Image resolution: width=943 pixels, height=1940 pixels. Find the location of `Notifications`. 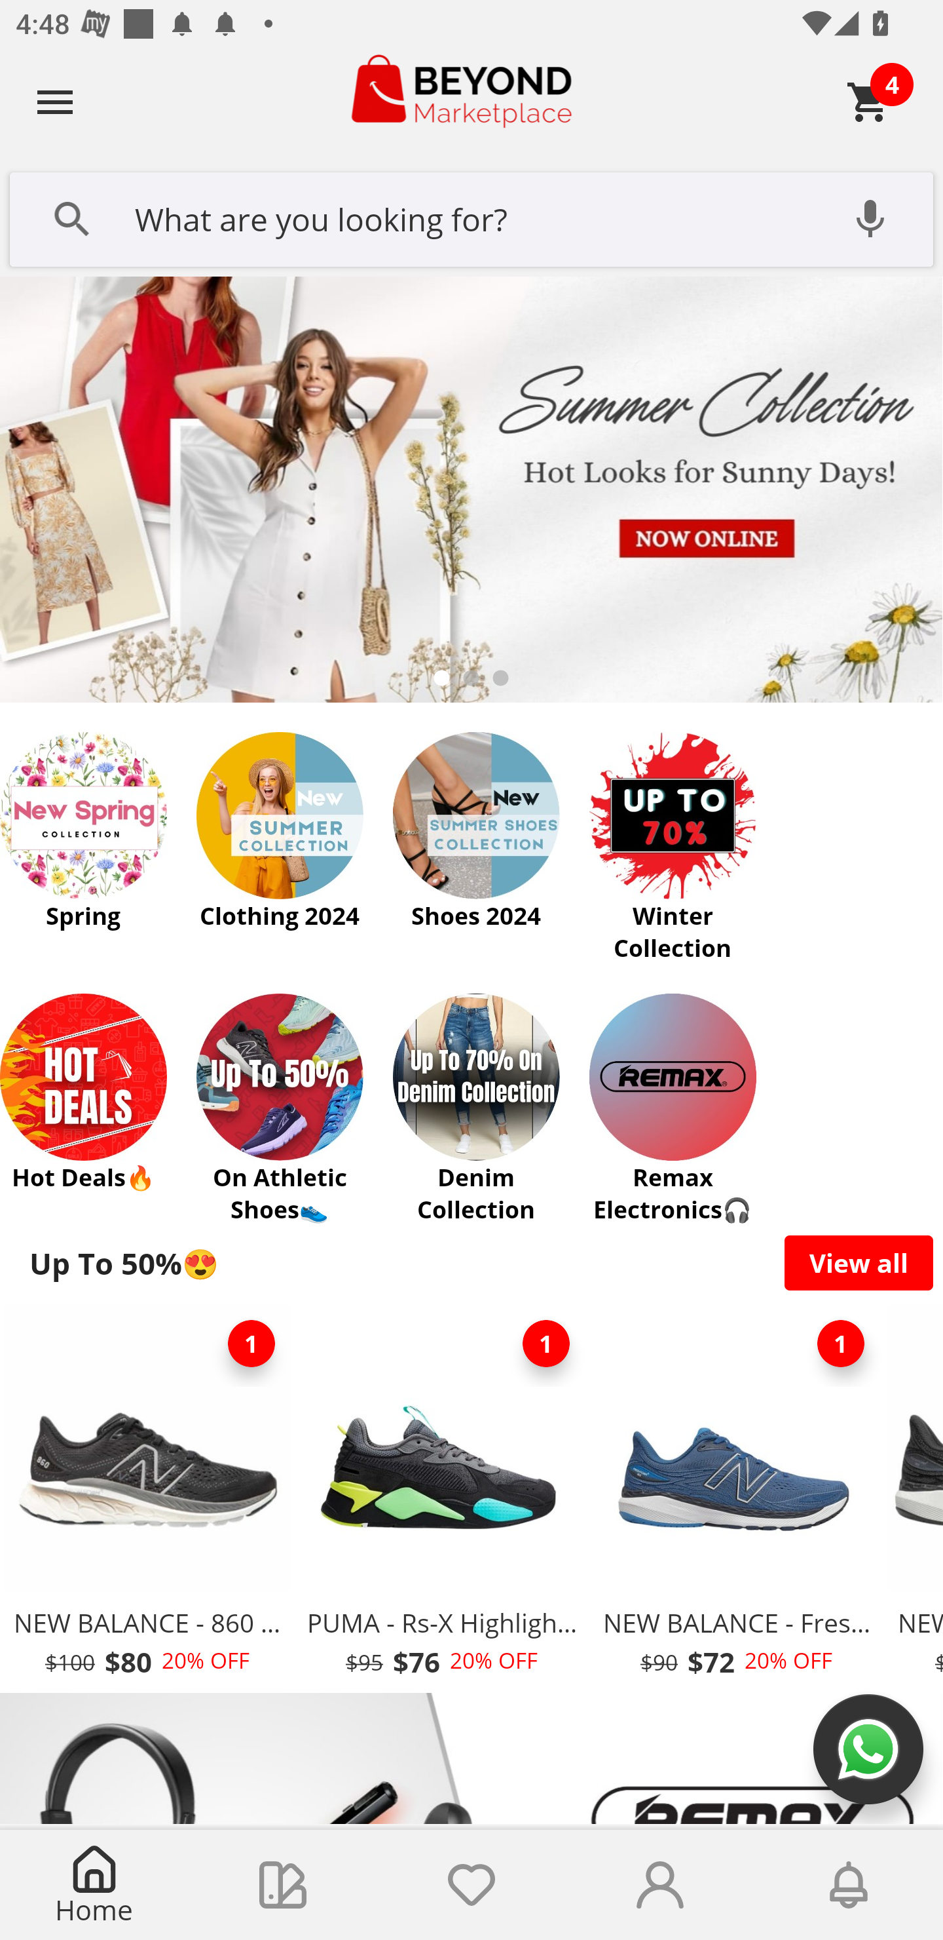

Notifications is located at coordinates (849, 1885).